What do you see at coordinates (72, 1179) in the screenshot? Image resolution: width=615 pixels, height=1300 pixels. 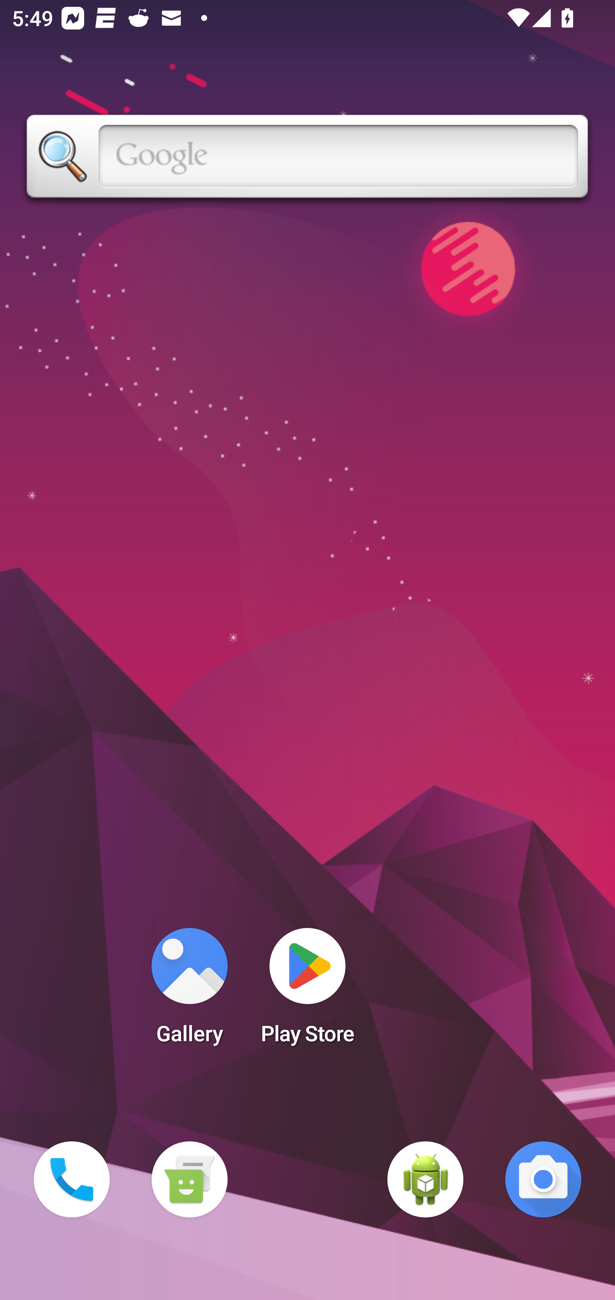 I see `Phone` at bounding box center [72, 1179].